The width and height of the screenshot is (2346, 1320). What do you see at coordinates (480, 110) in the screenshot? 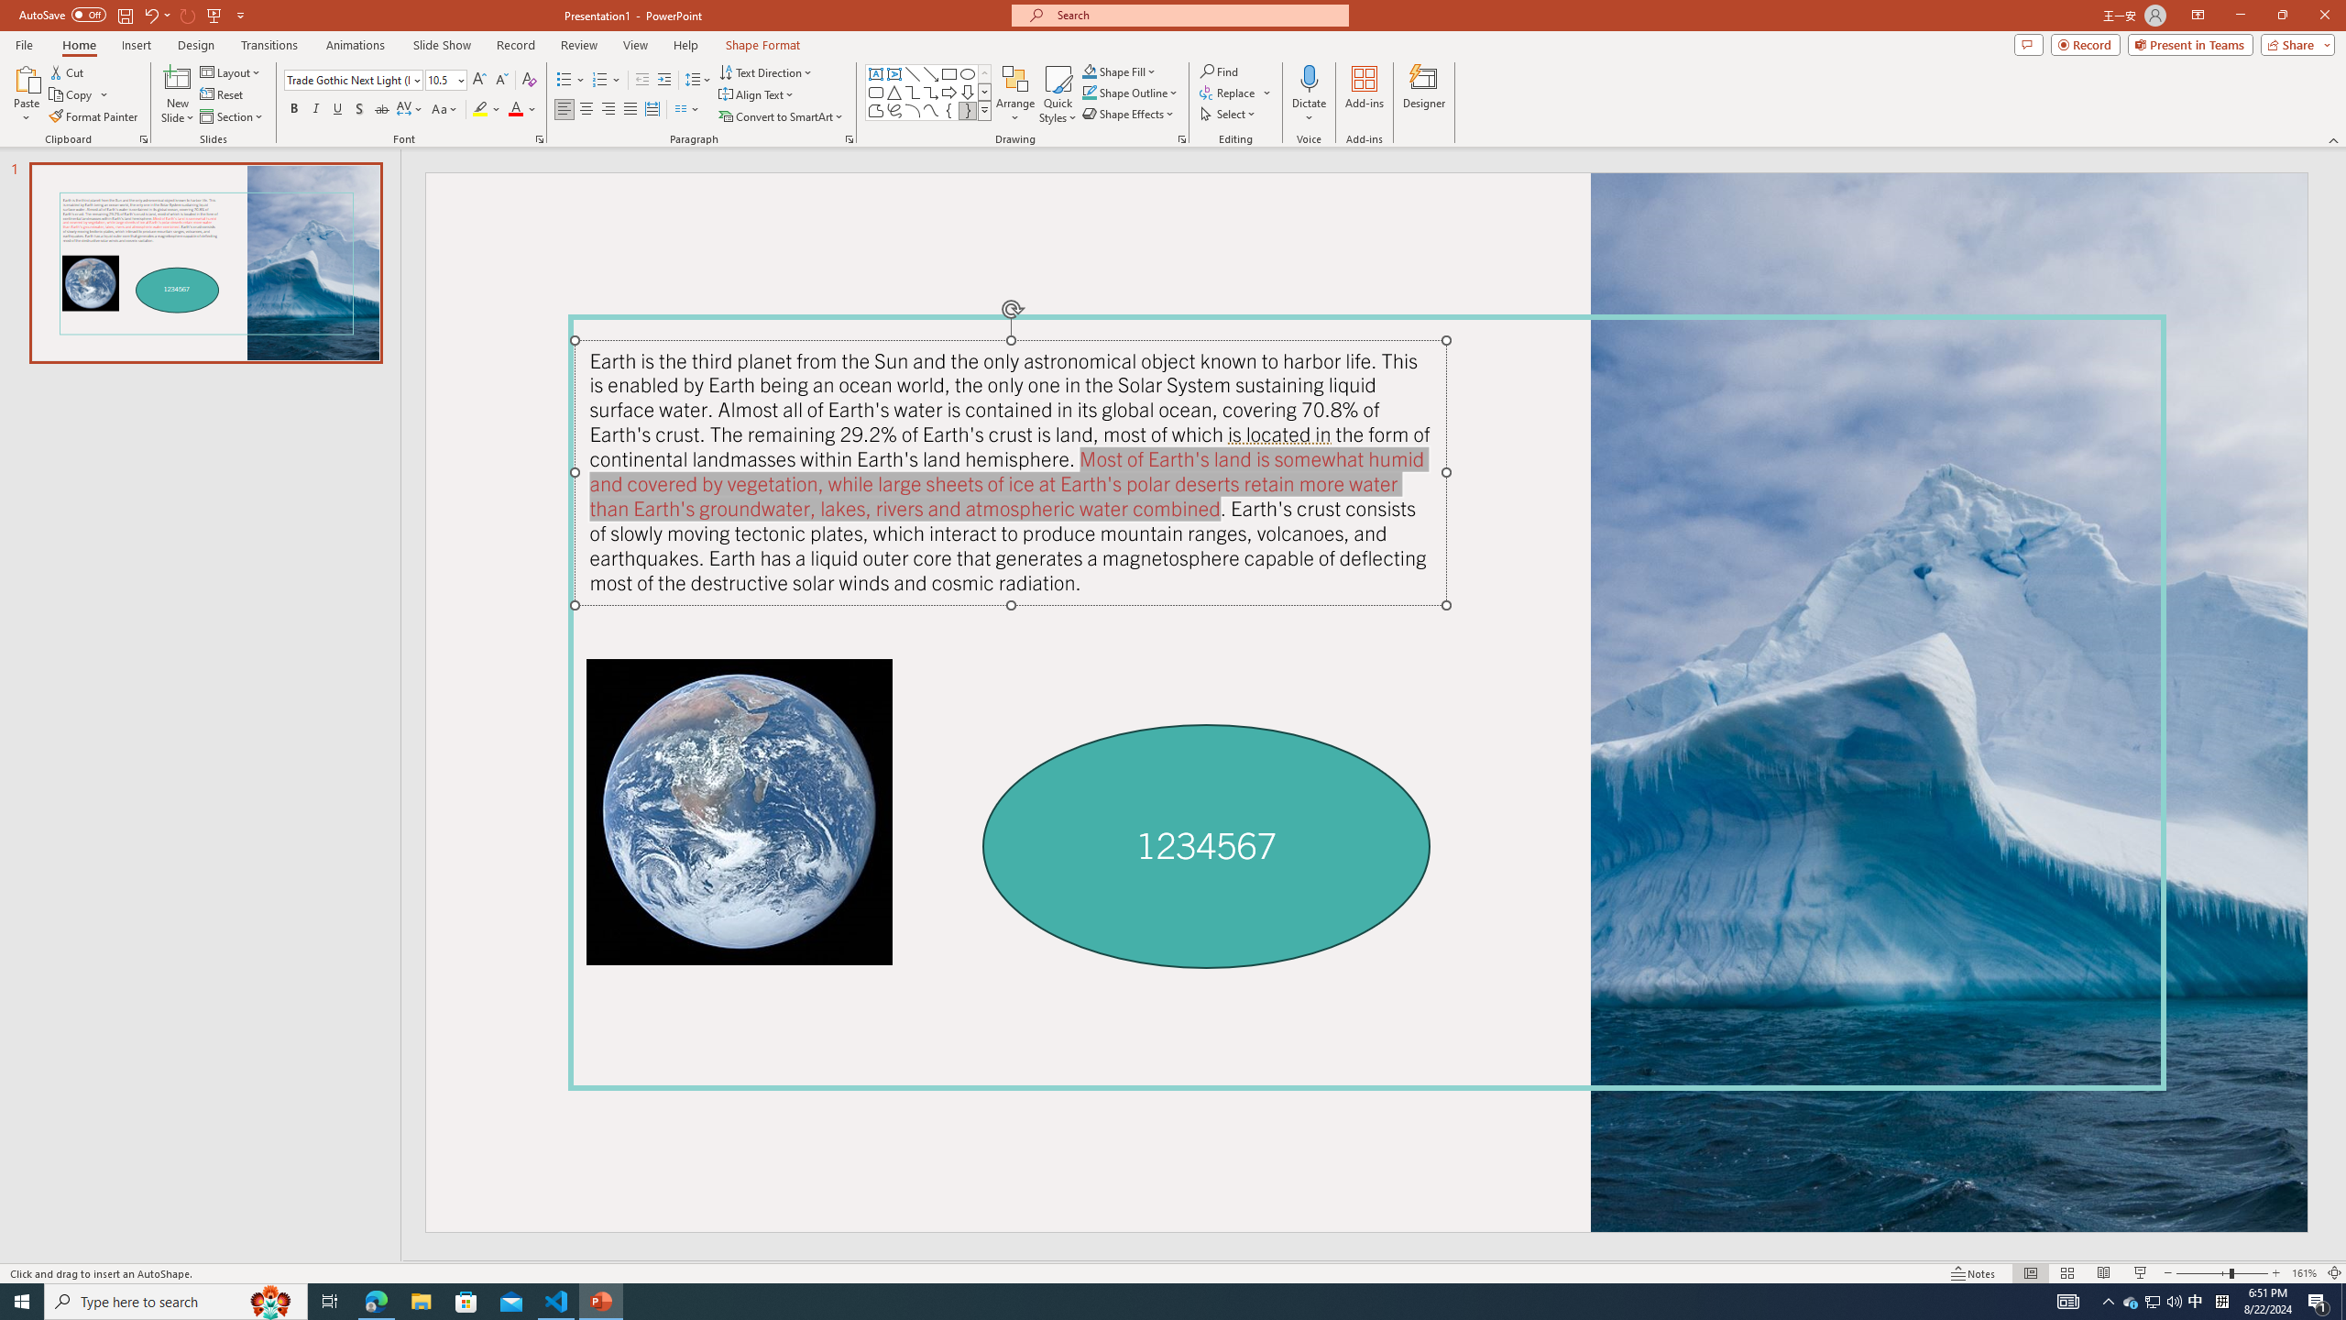
I see `Text Highlight Color Yellow` at bounding box center [480, 110].